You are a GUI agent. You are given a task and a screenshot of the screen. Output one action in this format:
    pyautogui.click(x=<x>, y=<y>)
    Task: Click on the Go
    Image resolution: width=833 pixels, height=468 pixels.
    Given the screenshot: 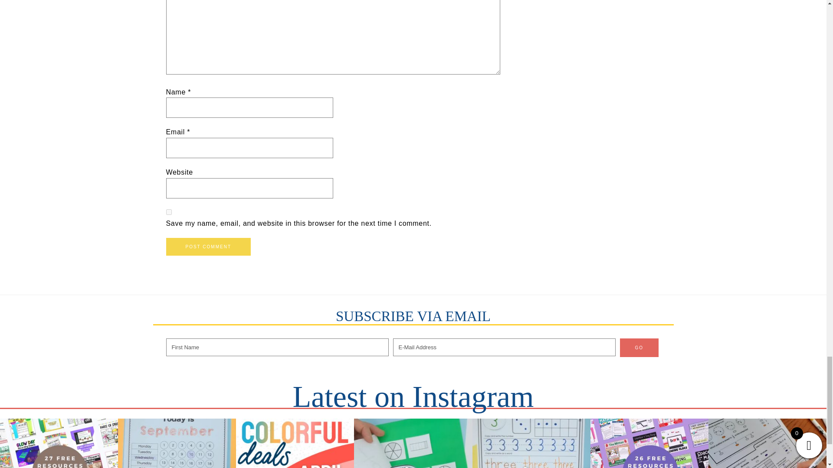 What is the action you would take?
    pyautogui.click(x=639, y=348)
    